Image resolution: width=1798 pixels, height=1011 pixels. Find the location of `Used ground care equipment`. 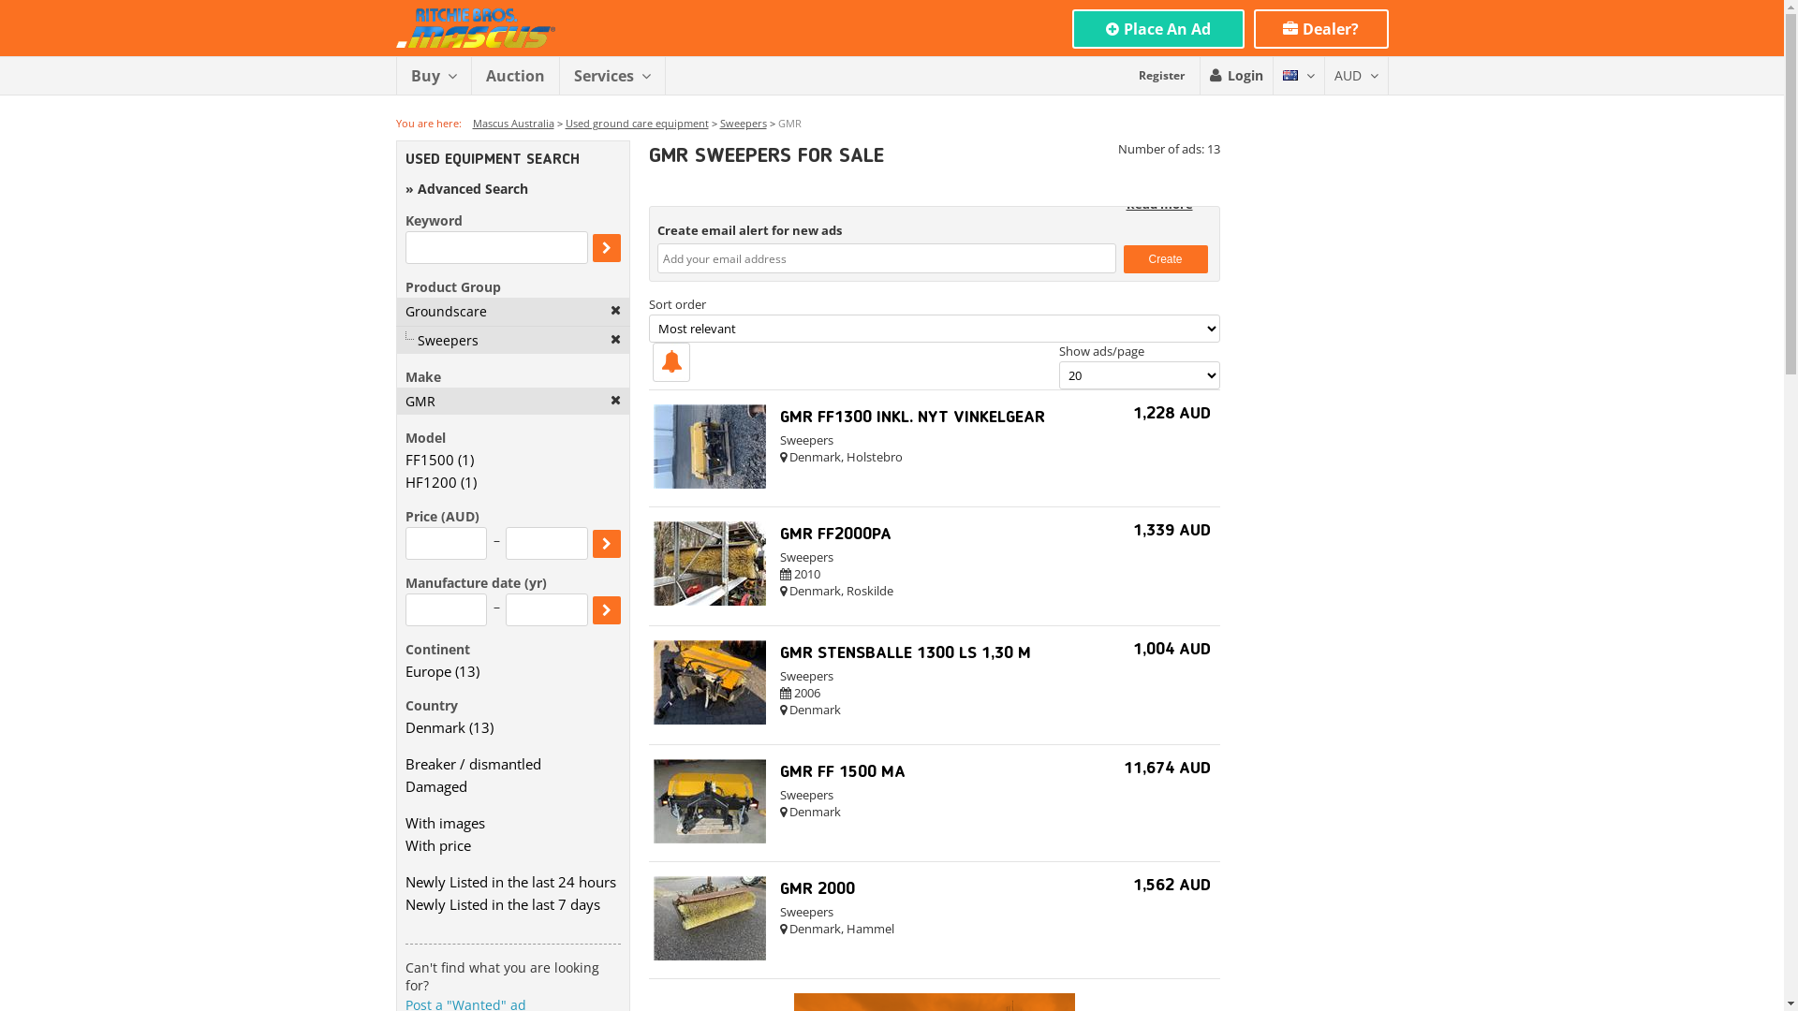

Used ground care equipment is located at coordinates (637, 124).